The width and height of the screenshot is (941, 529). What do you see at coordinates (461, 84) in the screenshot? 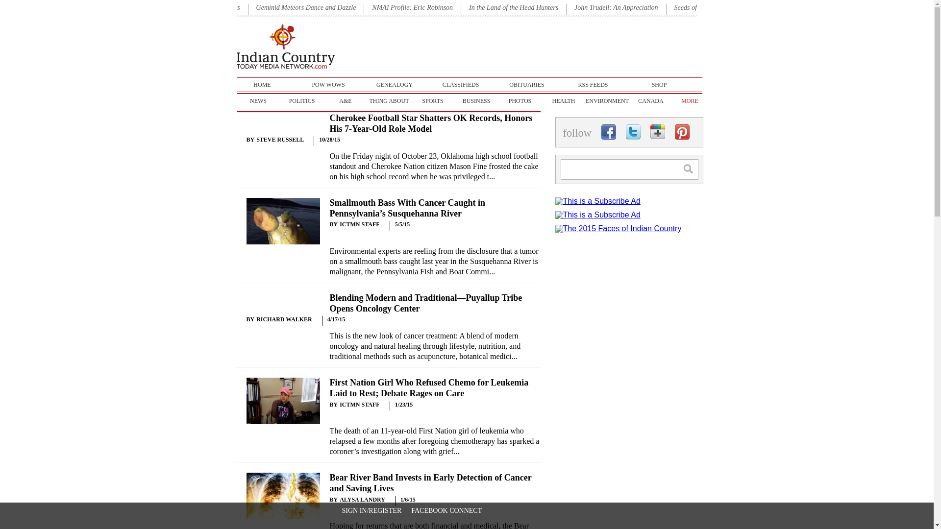
I see `CLASSIFIEDS` at bounding box center [461, 84].